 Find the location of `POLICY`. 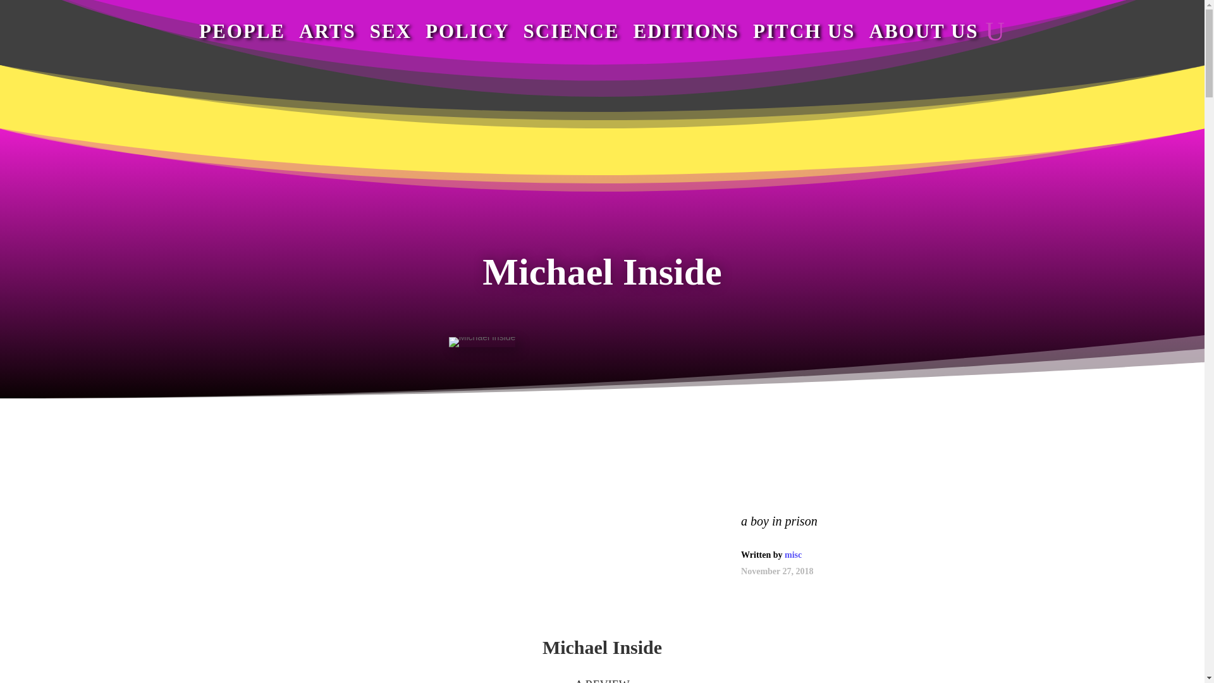

POLICY is located at coordinates (468, 31).